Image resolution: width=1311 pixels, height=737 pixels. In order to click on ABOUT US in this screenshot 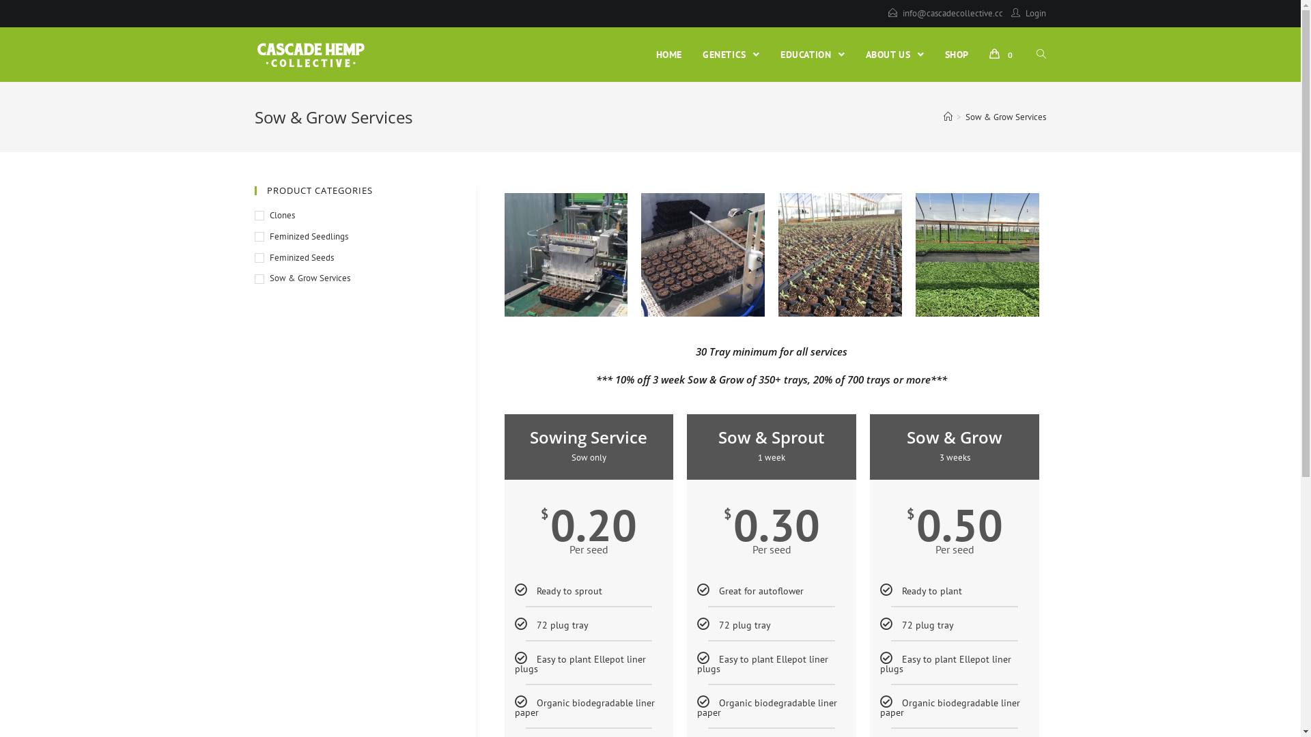, I will do `click(895, 55)`.